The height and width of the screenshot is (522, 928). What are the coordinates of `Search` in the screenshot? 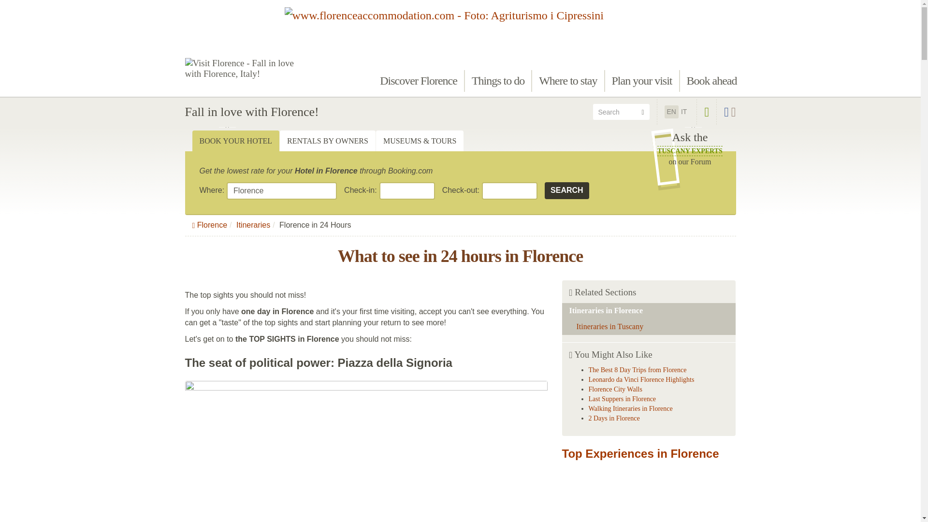 It's located at (498, 81).